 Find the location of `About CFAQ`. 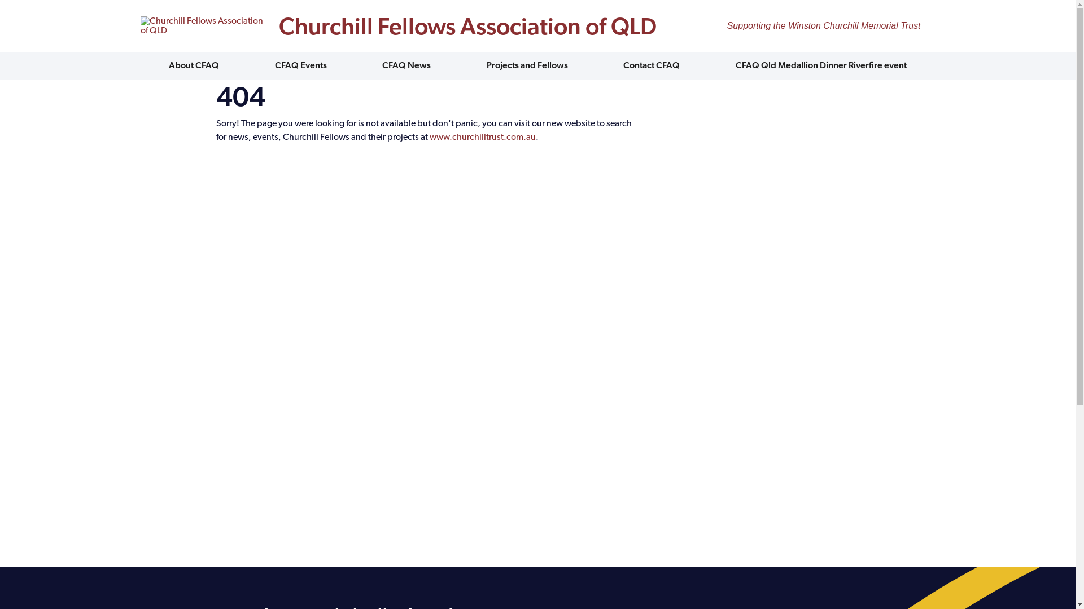

About CFAQ is located at coordinates (194, 65).